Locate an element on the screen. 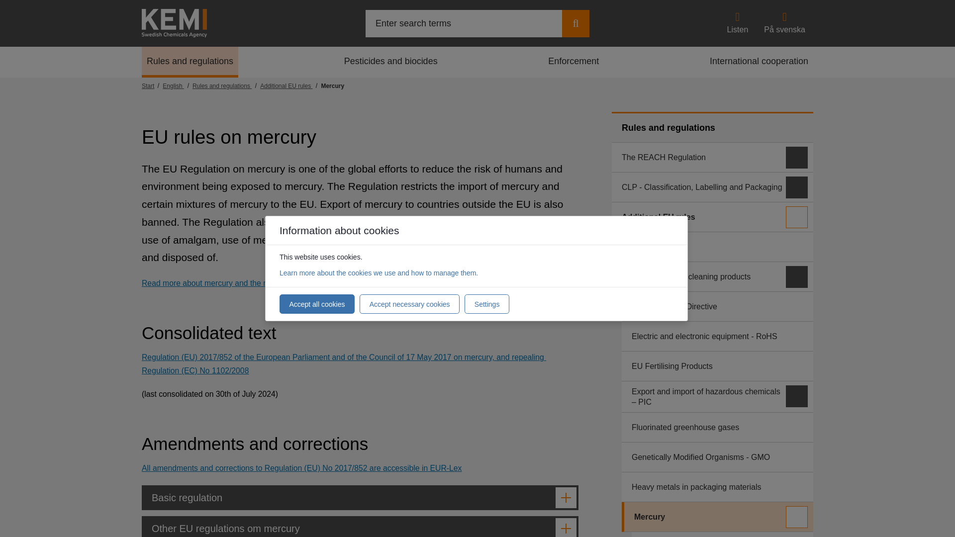 The width and height of the screenshot is (955, 537). Basic regulation is located at coordinates (360, 498).